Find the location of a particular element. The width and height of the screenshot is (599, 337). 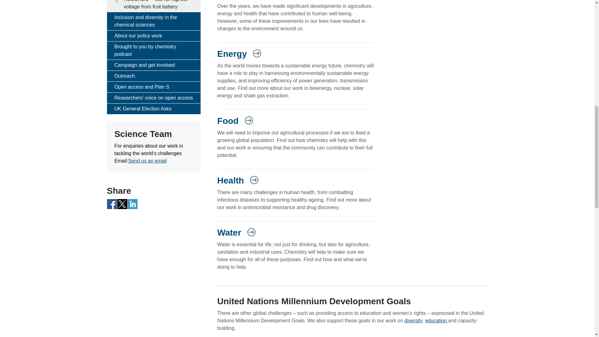

Water is located at coordinates (236, 233).